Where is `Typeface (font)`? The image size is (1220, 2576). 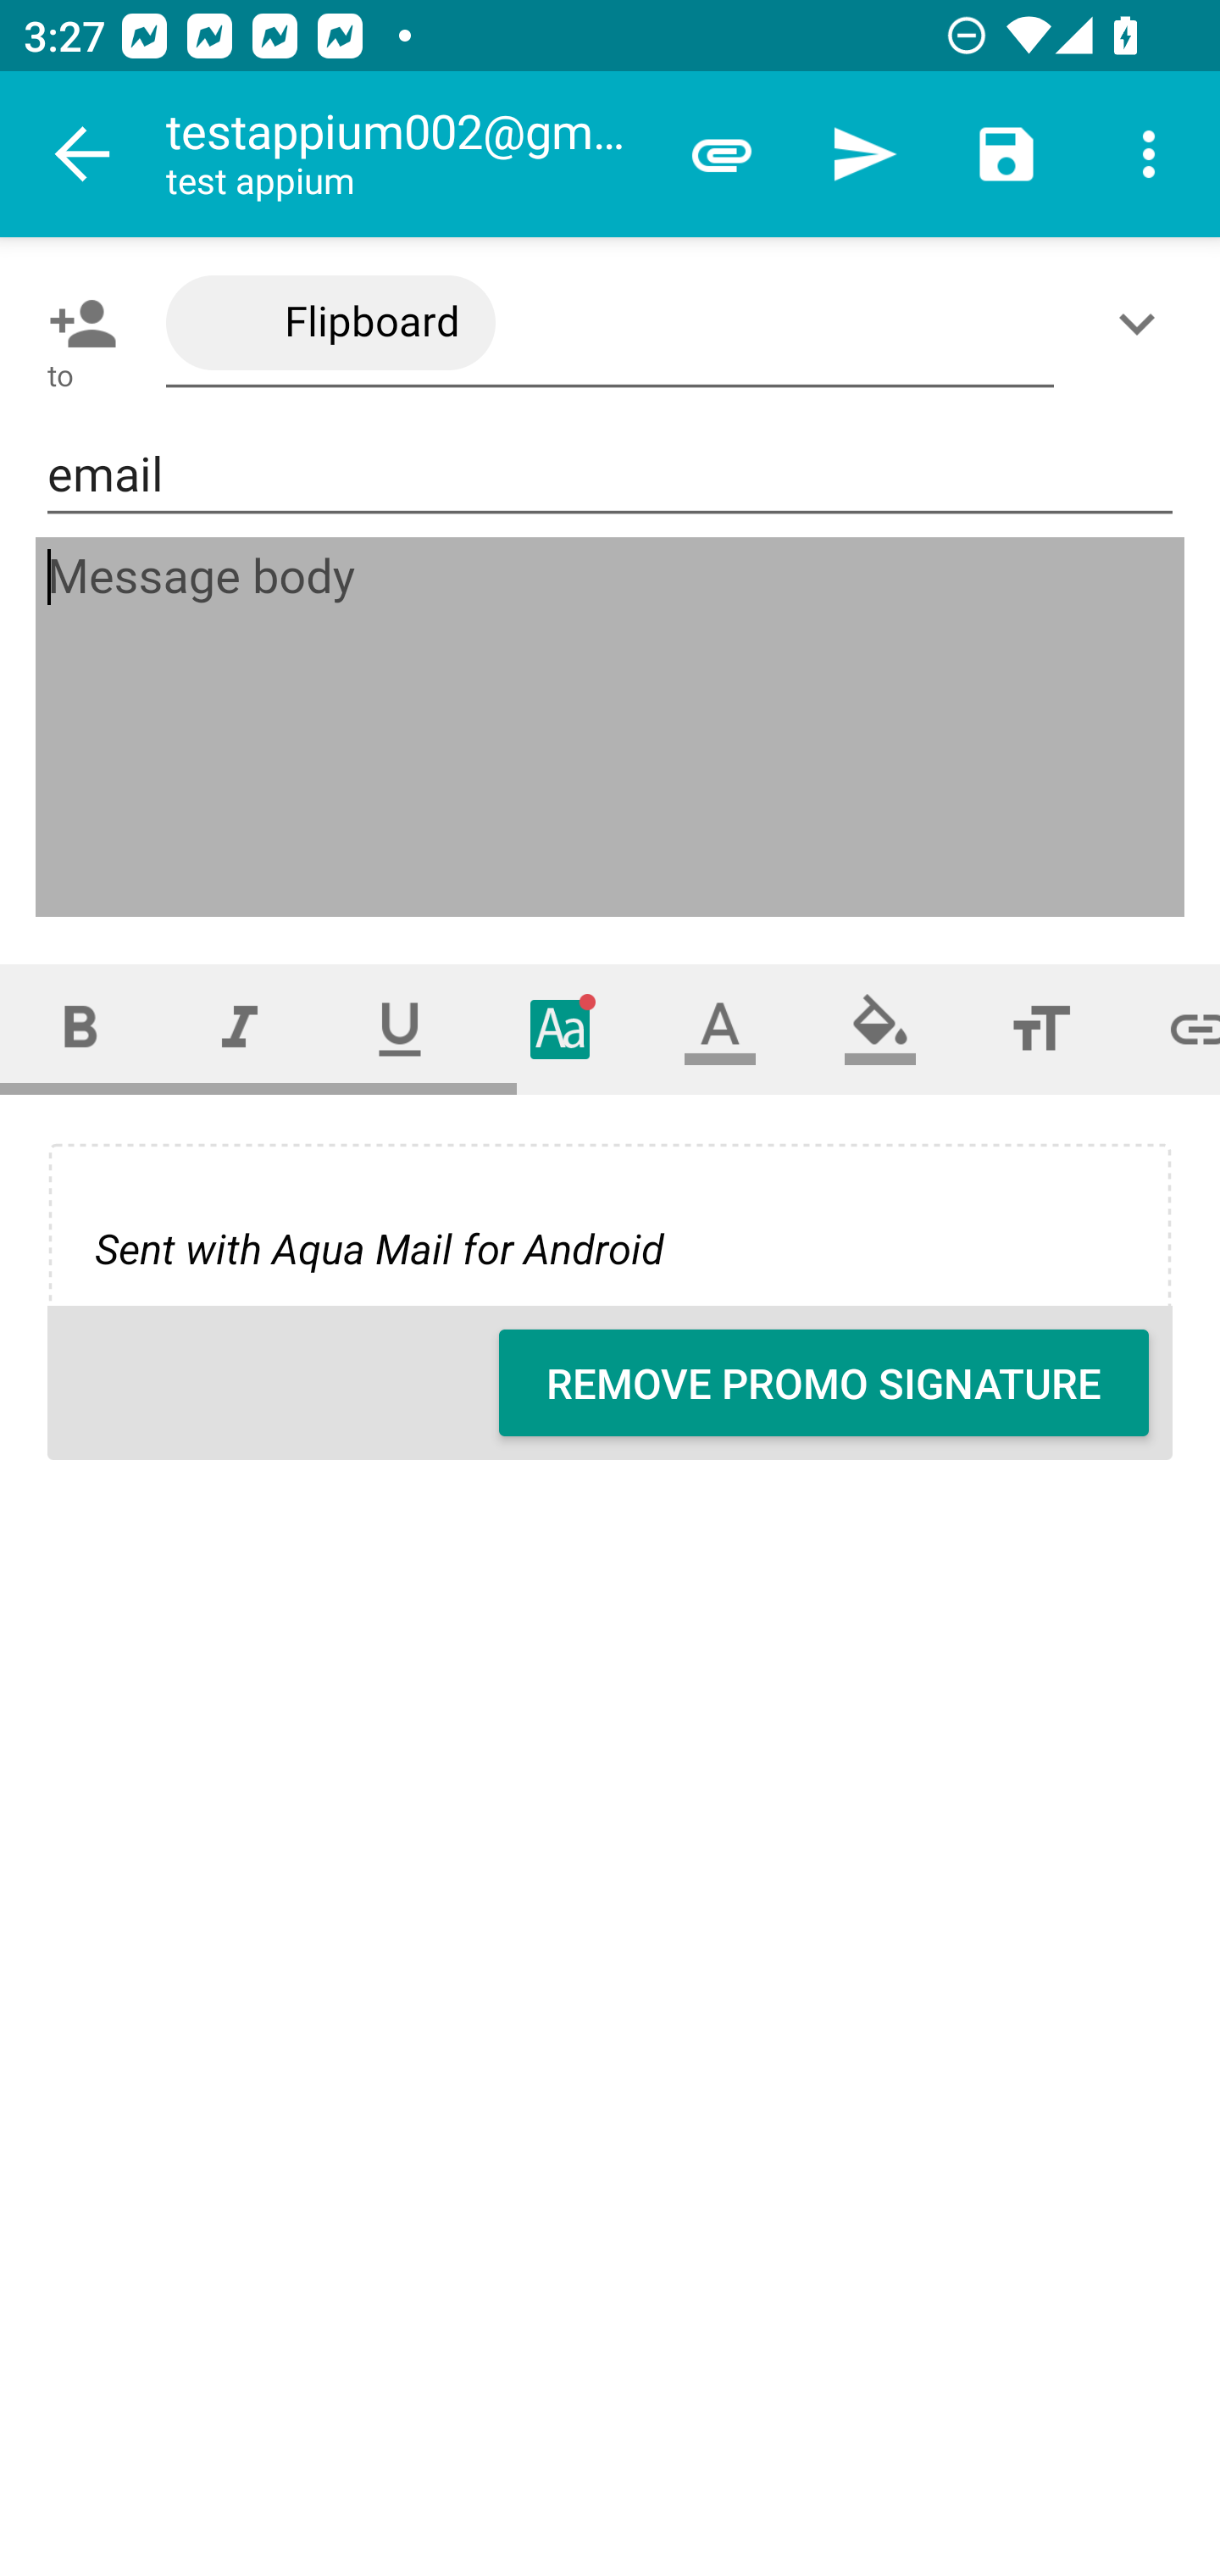 Typeface (font) is located at coordinates (561, 1029).